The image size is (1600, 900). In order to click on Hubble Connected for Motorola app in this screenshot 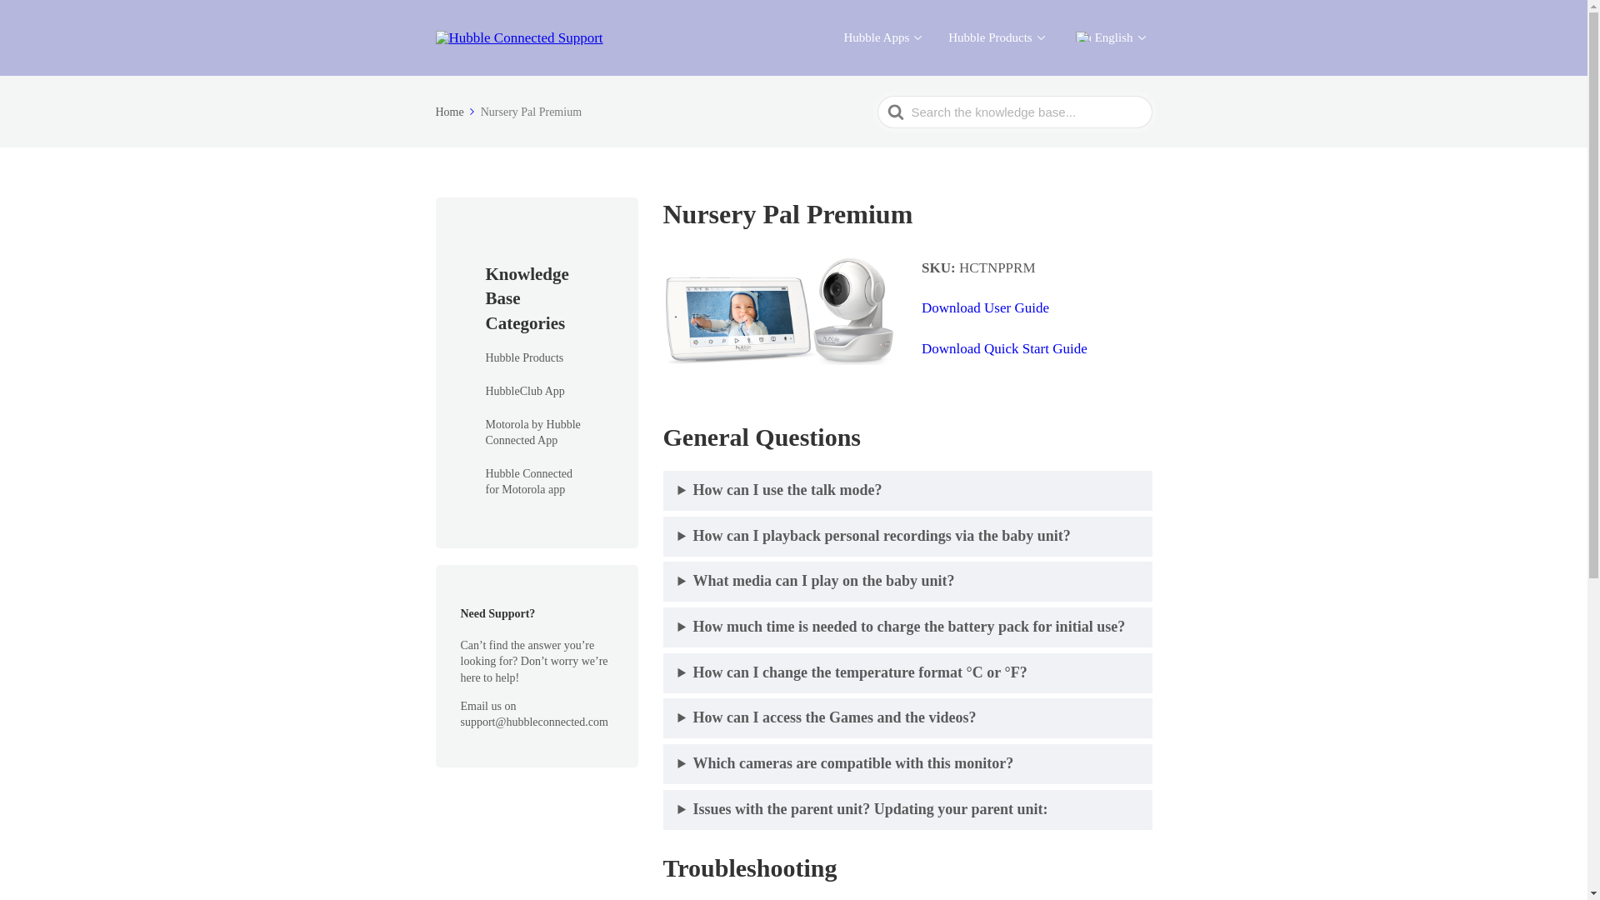, I will do `click(535, 482)`.